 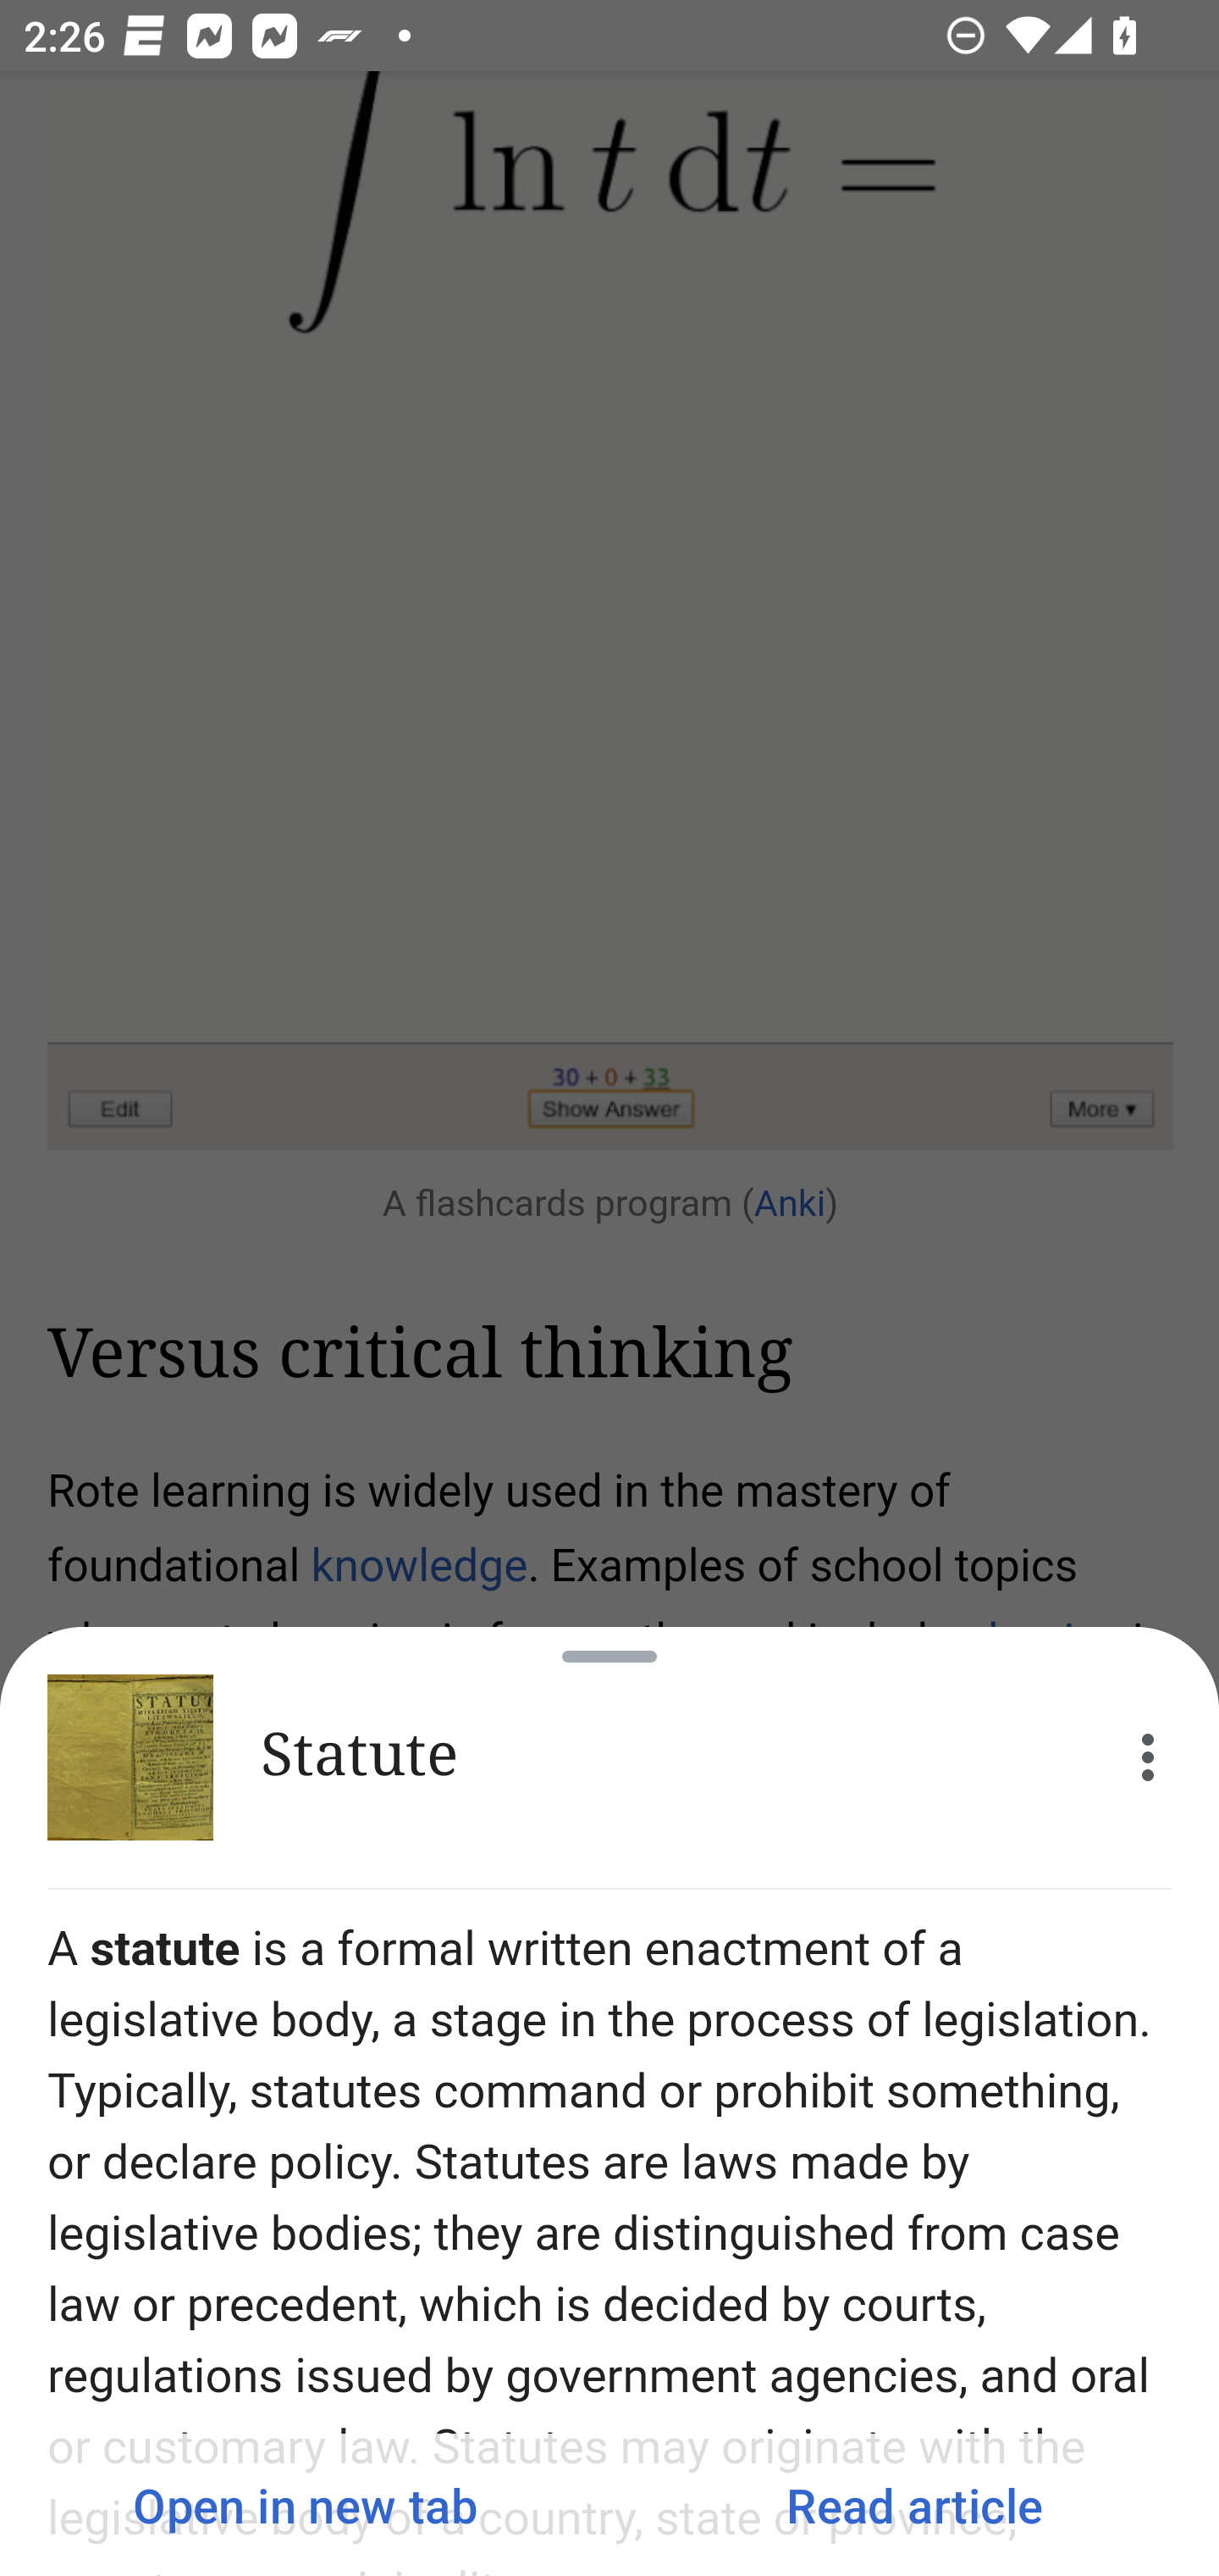 What do you see at coordinates (914, 2505) in the screenshot?
I see `Read article` at bounding box center [914, 2505].